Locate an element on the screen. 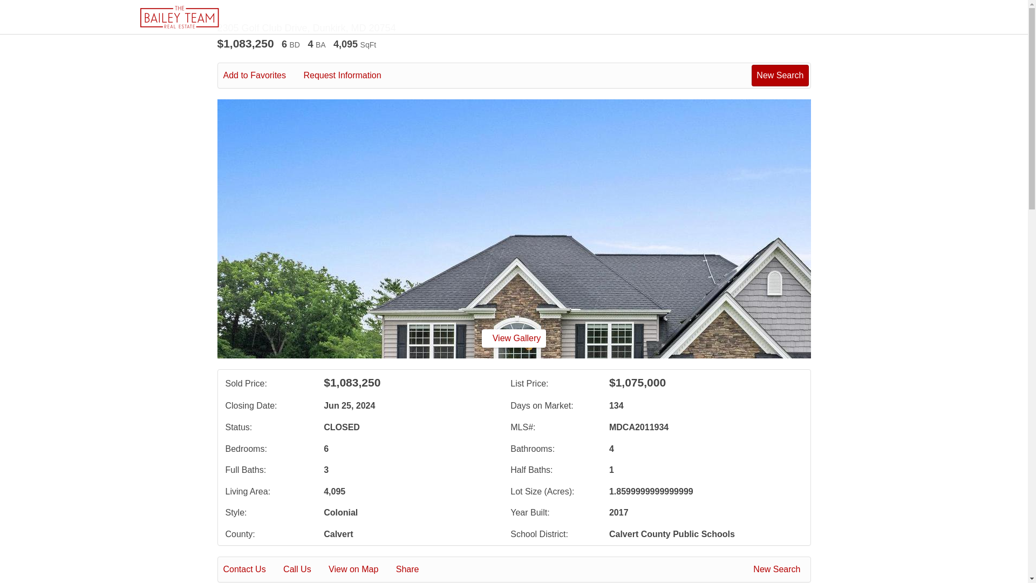 The height and width of the screenshot is (583, 1036). Contact Us is located at coordinates (252, 570).